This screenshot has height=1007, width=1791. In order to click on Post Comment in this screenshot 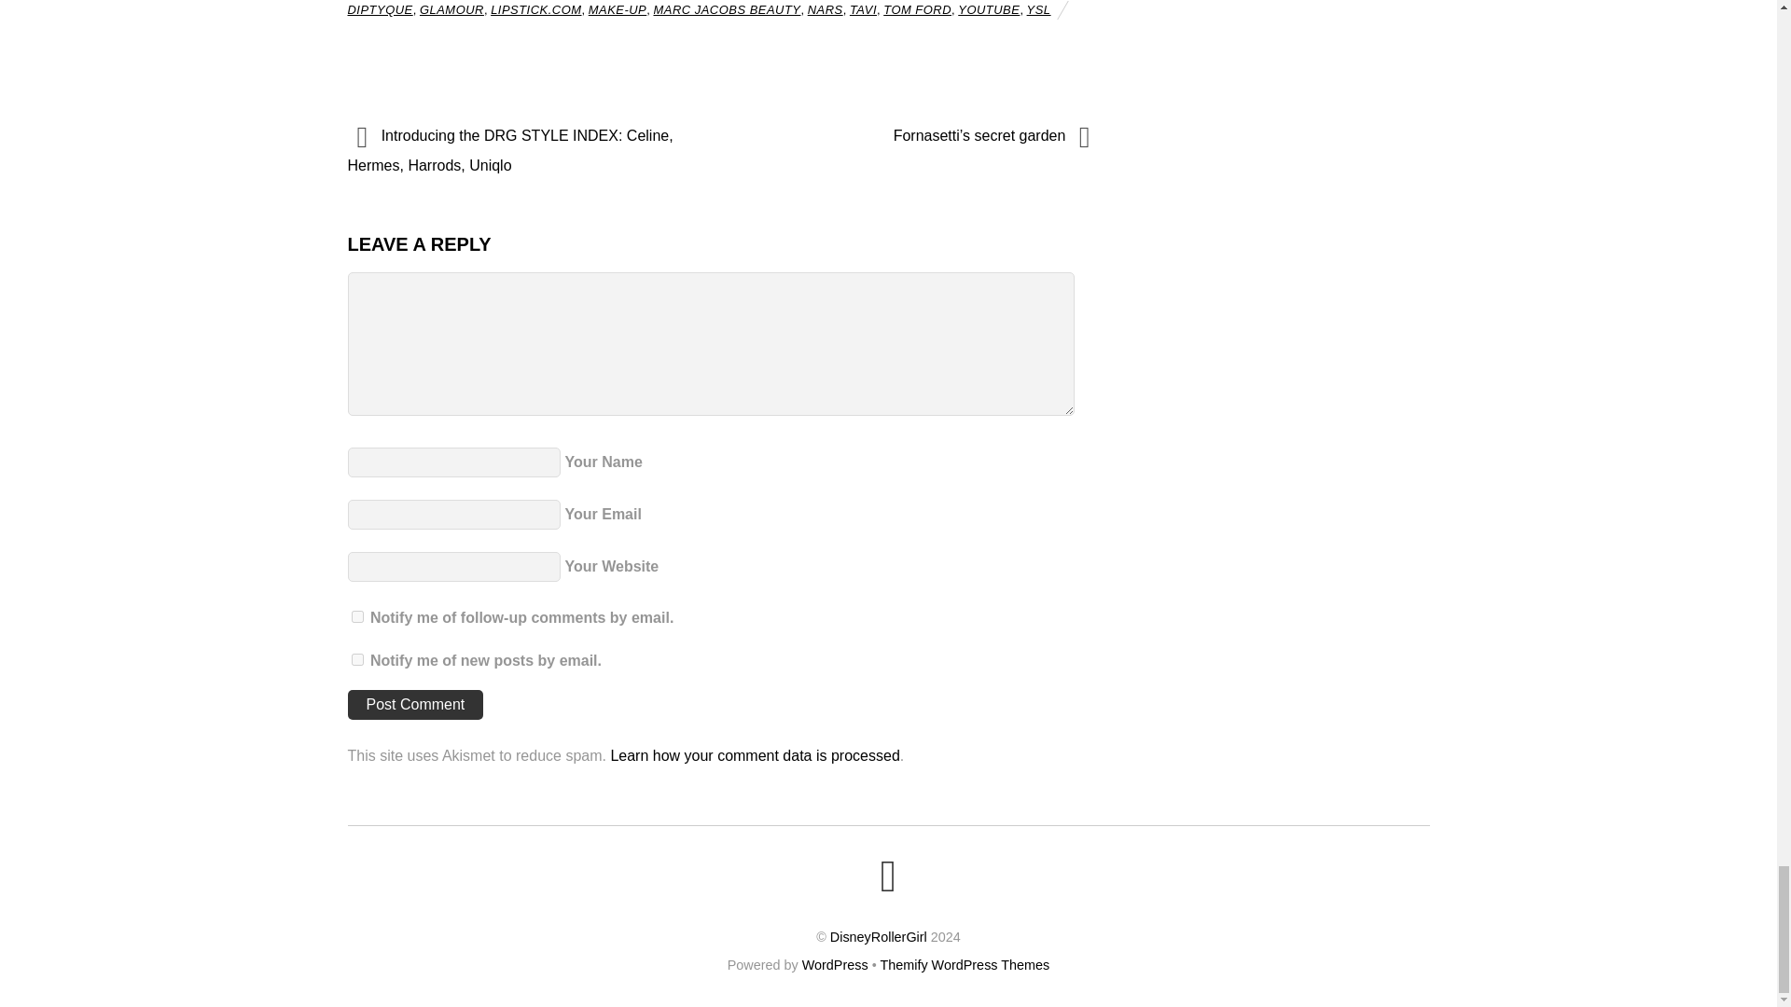, I will do `click(415, 705)`.